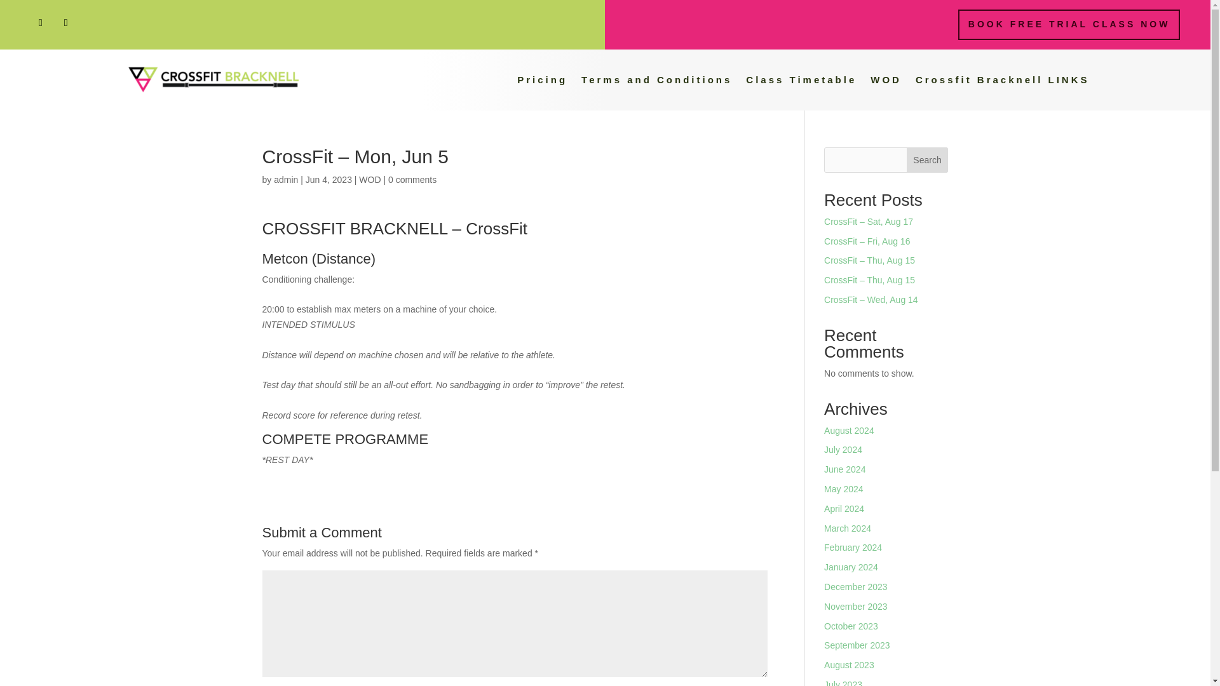 Image resolution: width=1220 pixels, height=686 pixels. What do you see at coordinates (1069, 24) in the screenshot?
I see `BOOK FREE TRIAL CLASS NOW` at bounding box center [1069, 24].